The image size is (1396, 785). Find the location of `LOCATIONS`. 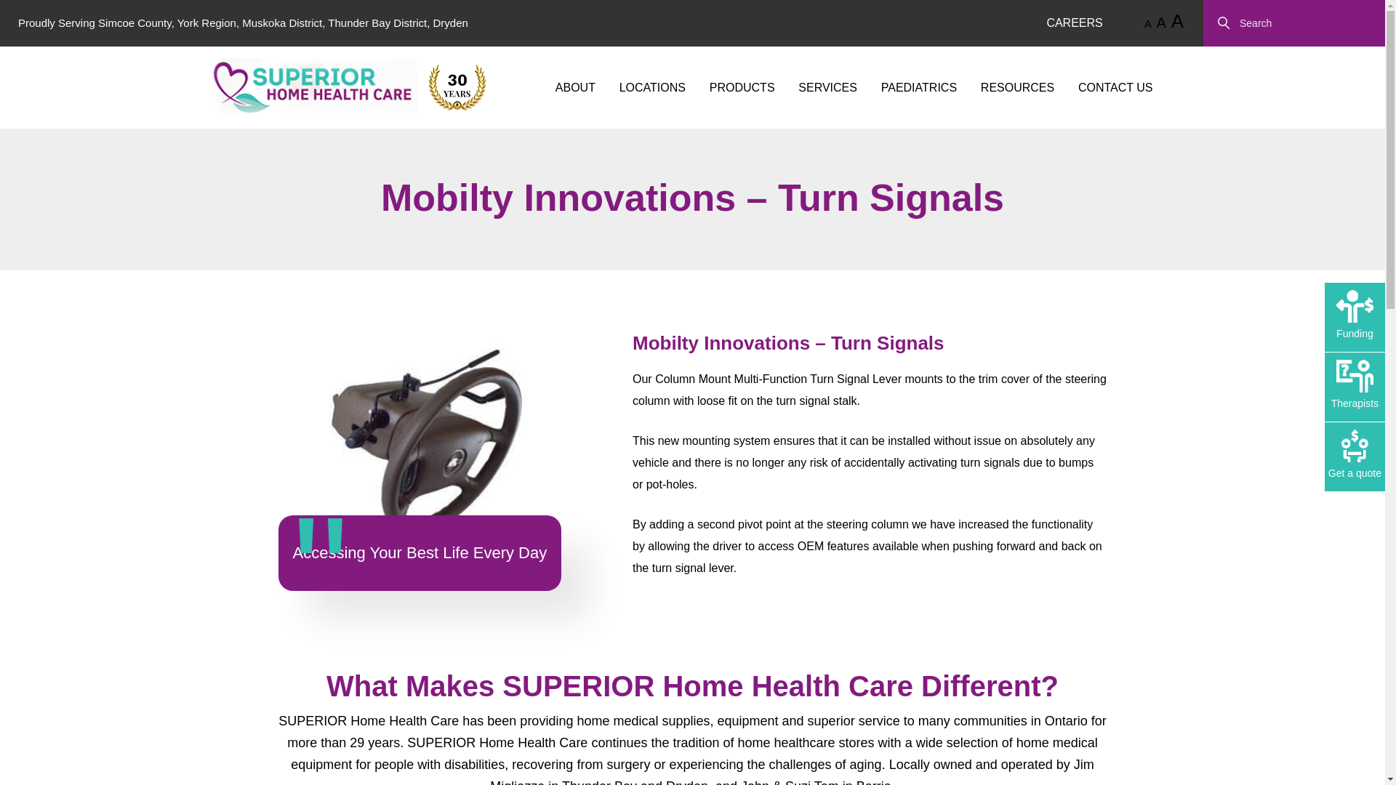

LOCATIONS is located at coordinates (652, 87).